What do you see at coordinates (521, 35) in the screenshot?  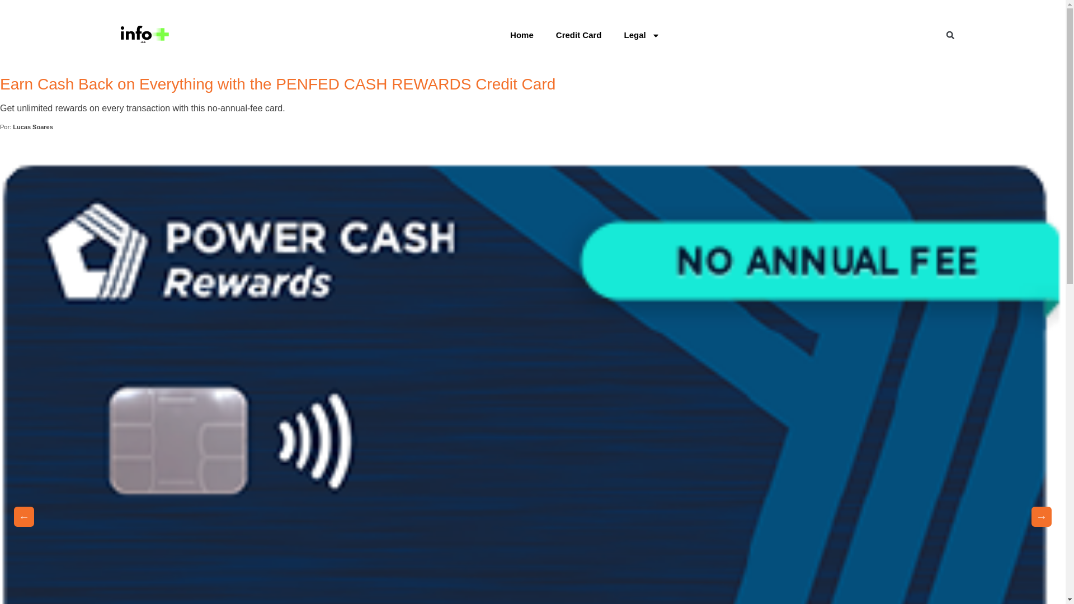 I see `Home` at bounding box center [521, 35].